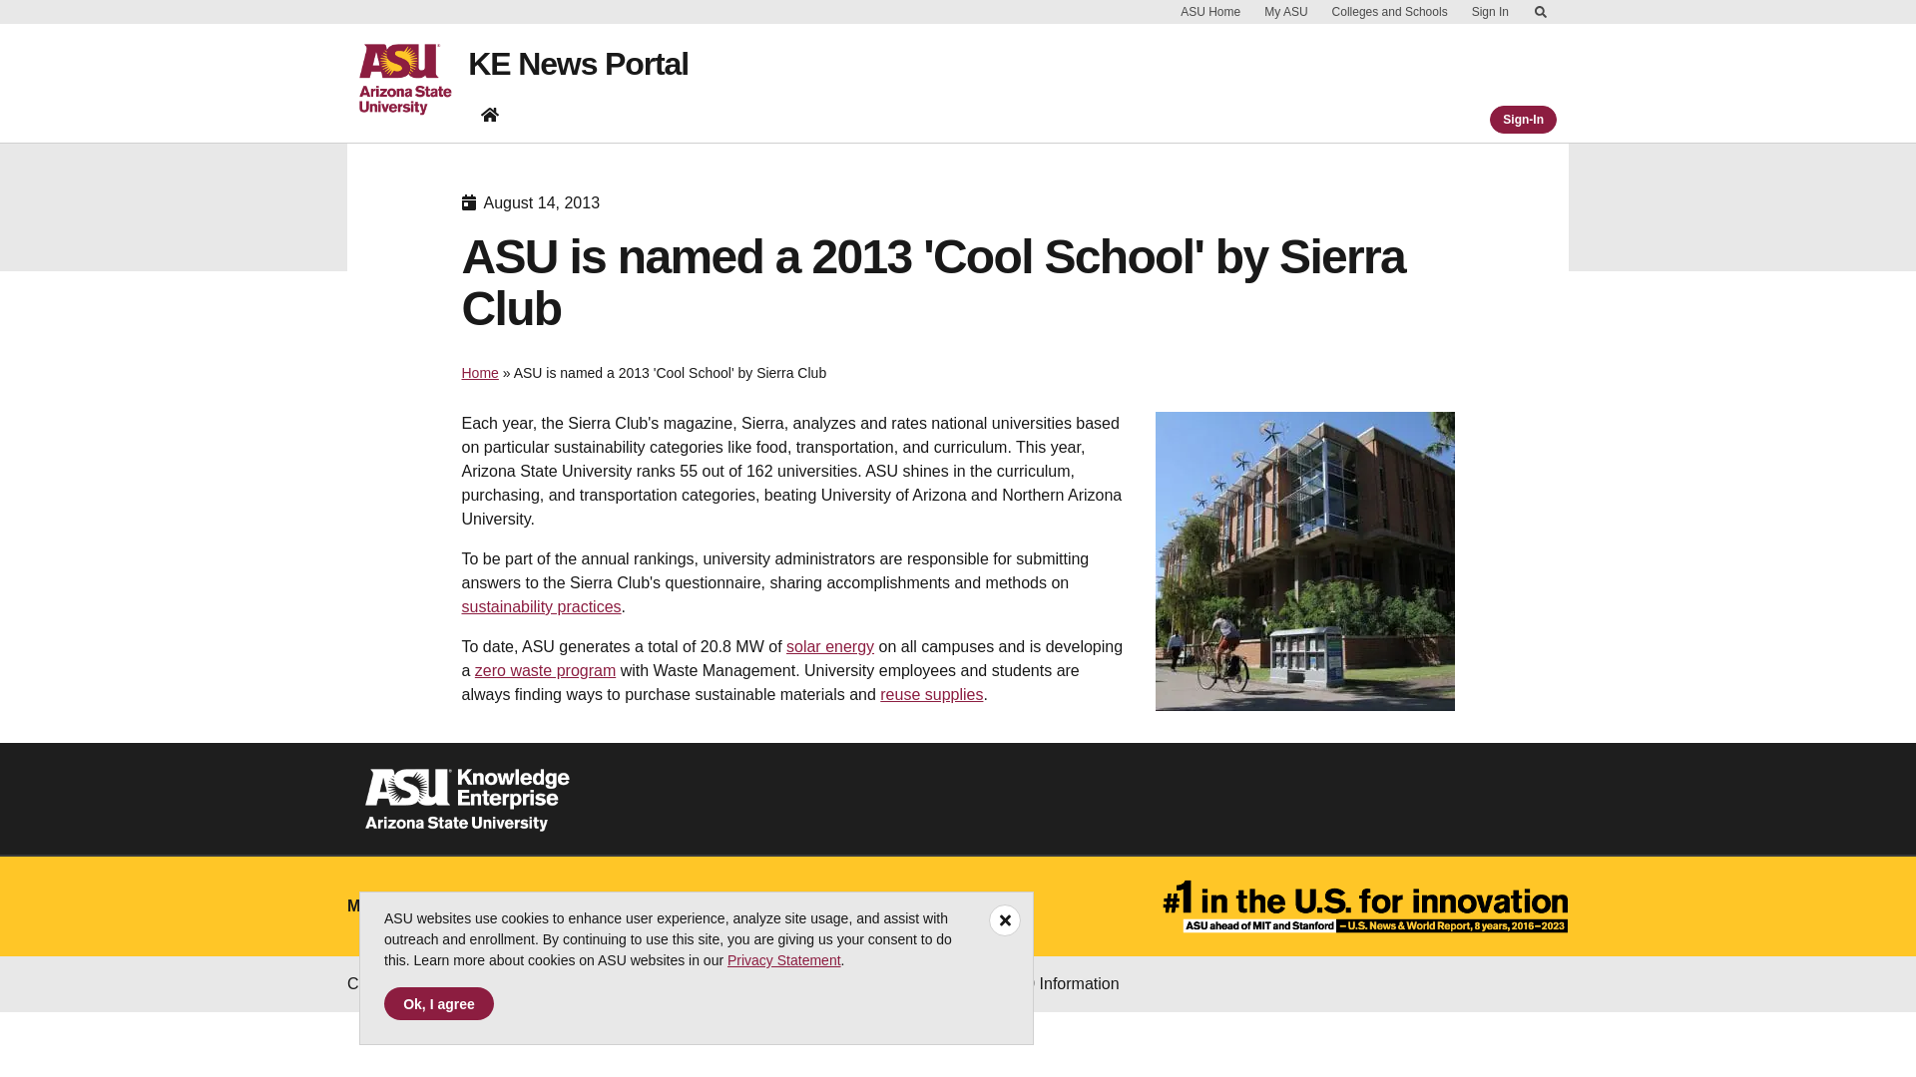 The width and height of the screenshot is (1916, 1077). I want to click on KE News Portal home, so click(489, 119).